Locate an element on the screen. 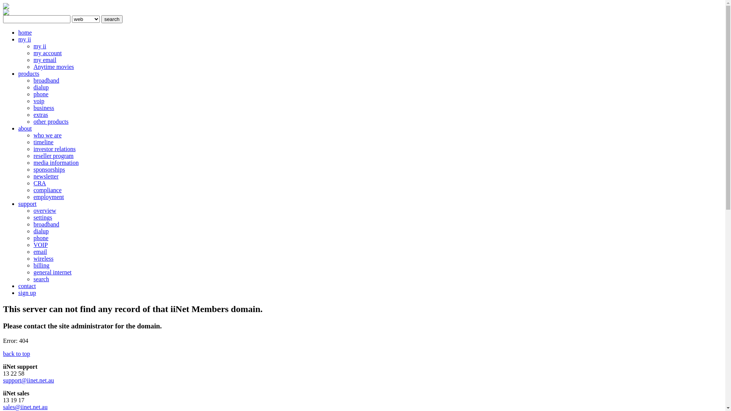  back to top is located at coordinates (17, 354).